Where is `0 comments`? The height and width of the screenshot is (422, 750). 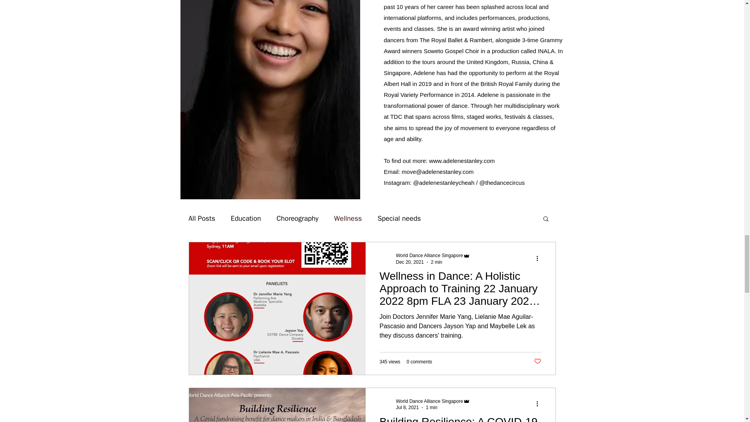 0 comments is located at coordinates (419, 362).